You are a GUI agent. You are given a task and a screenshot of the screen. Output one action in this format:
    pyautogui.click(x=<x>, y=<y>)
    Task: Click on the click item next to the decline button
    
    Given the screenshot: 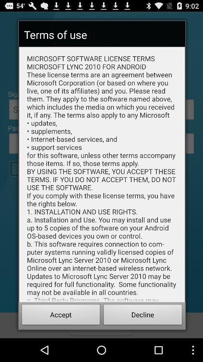 What is the action you would take?
    pyautogui.click(x=61, y=316)
    